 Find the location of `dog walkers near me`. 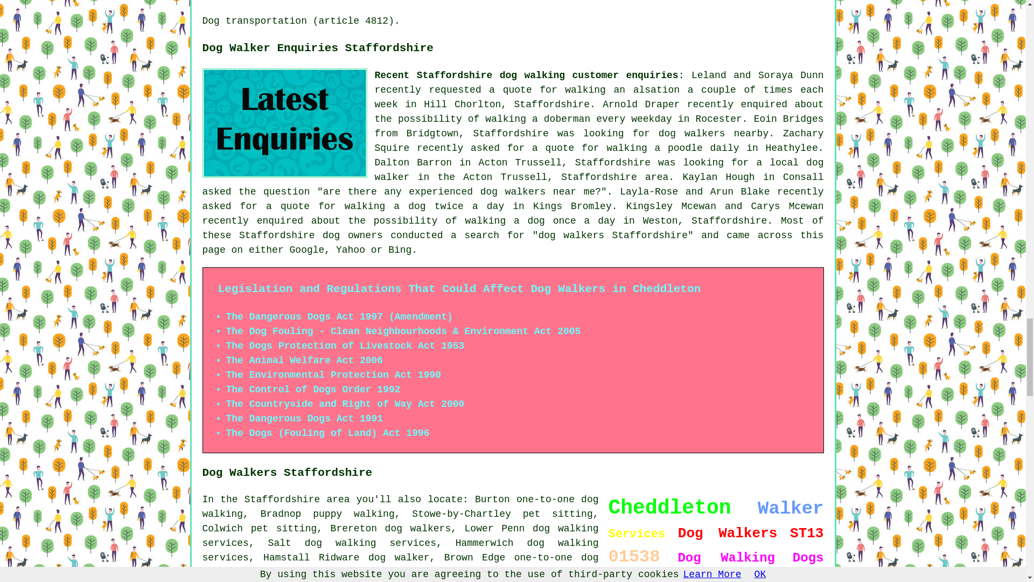

dog walkers near me is located at coordinates (537, 192).